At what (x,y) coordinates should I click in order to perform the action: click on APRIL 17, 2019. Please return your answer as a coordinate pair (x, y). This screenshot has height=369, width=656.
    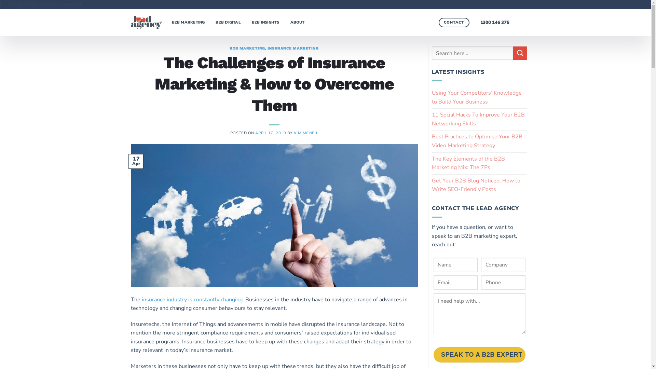
    Looking at the image, I should click on (271, 133).